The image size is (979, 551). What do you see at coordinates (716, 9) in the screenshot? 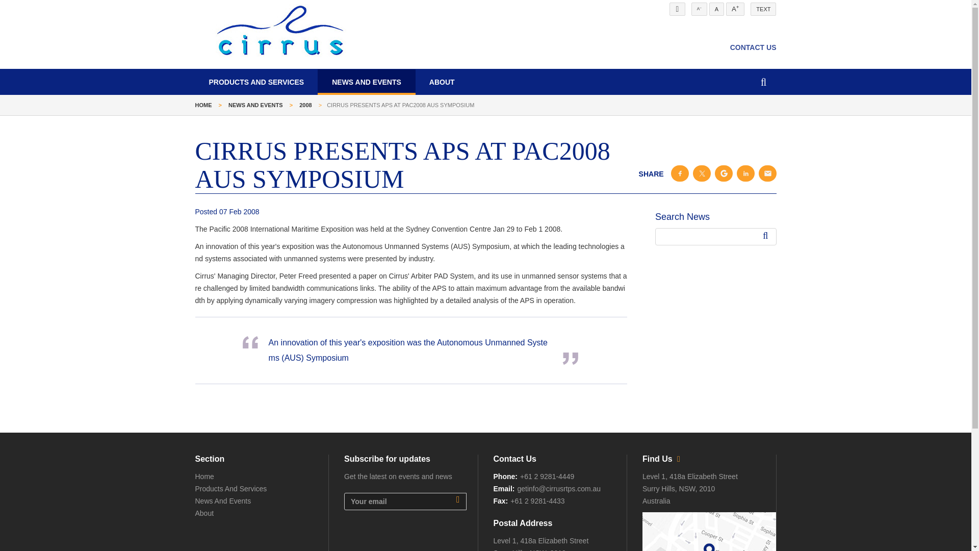
I see `Reset text size` at bounding box center [716, 9].